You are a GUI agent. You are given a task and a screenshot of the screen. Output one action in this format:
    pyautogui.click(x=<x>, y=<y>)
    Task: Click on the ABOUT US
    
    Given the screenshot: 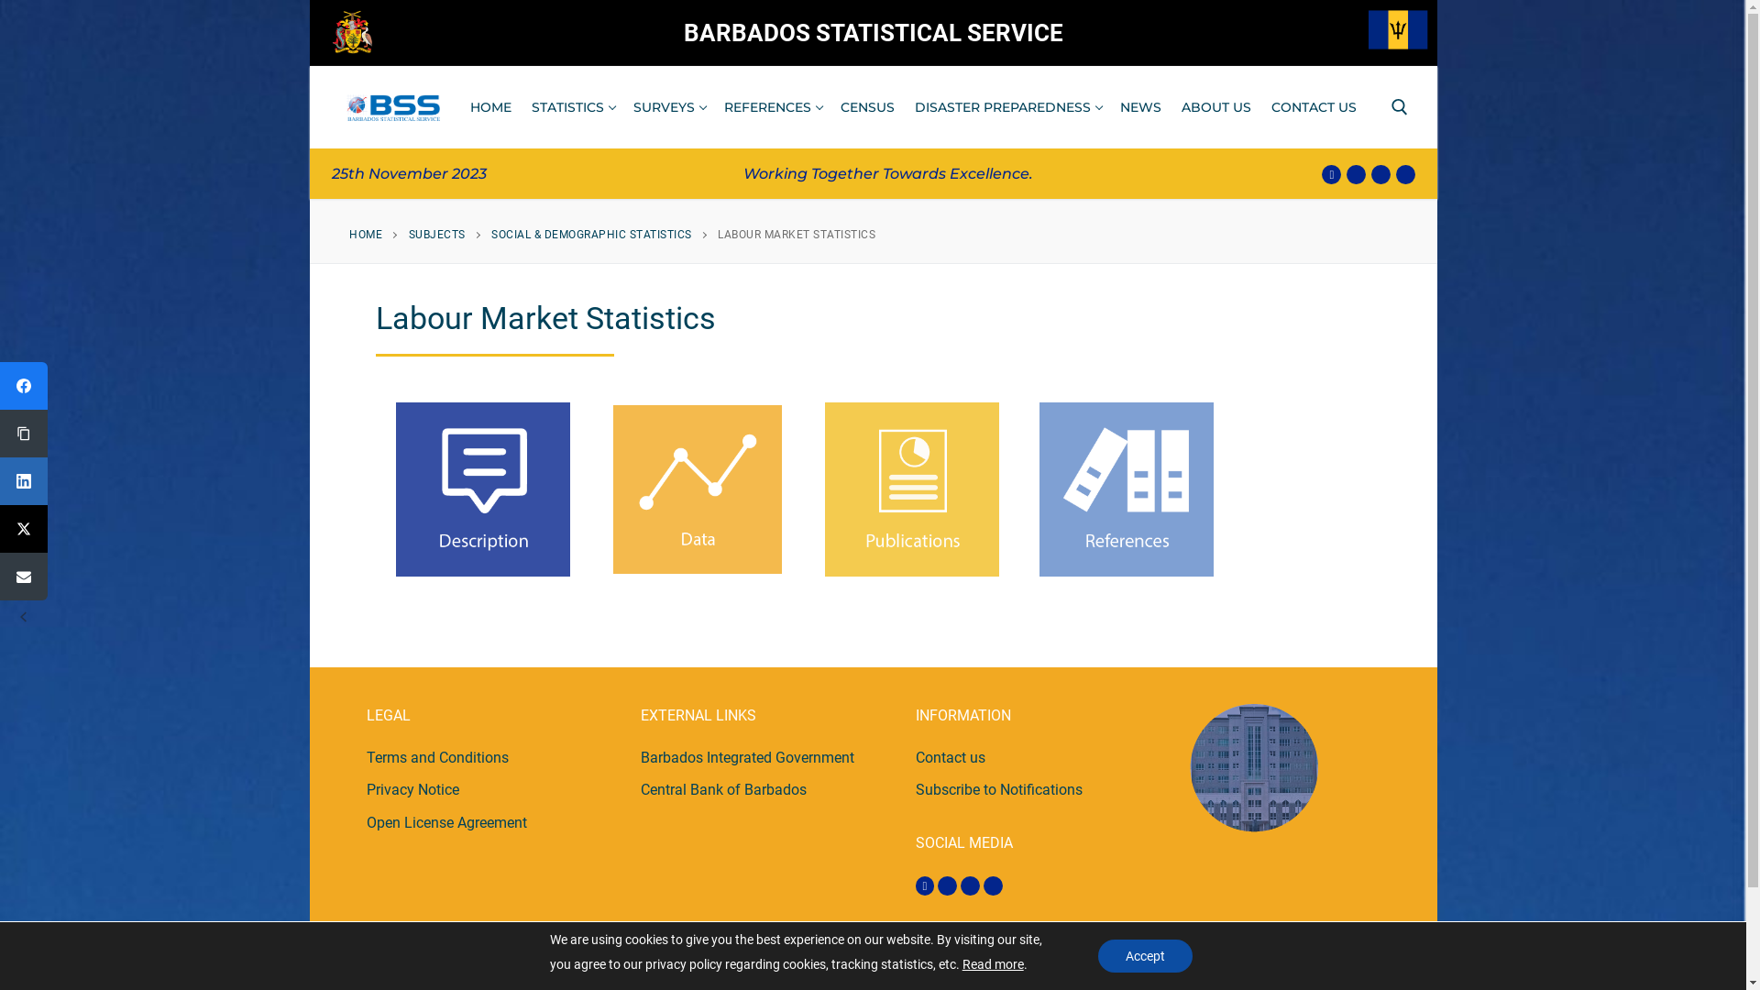 What is the action you would take?
    pyautogui.click(x=1216, y=107)
    